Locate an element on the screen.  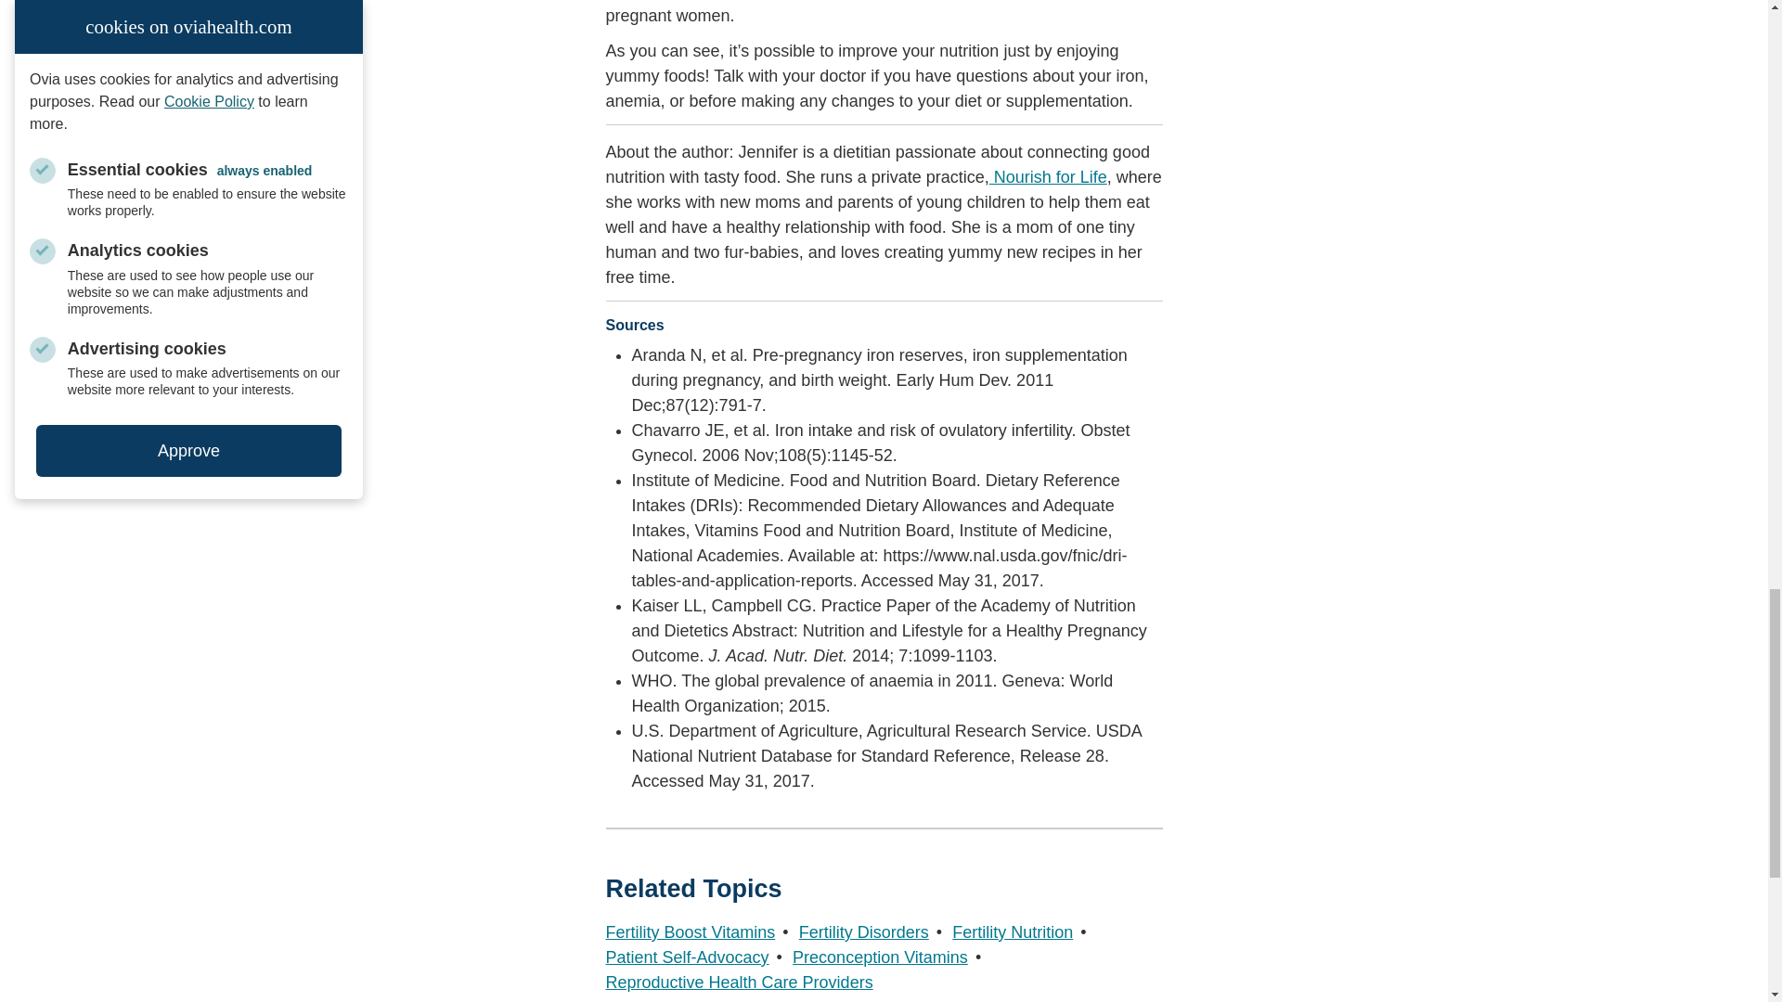
Nourish for Life is located at coordinates (1047, 176).